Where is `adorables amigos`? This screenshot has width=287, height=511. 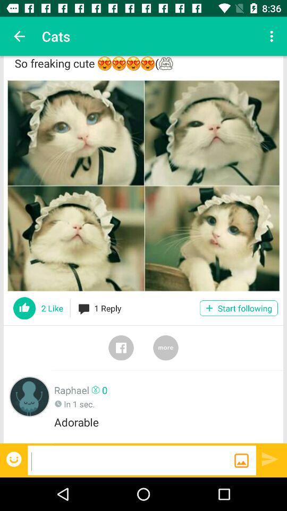 adorables amigos is located at coordinates (143, 185).